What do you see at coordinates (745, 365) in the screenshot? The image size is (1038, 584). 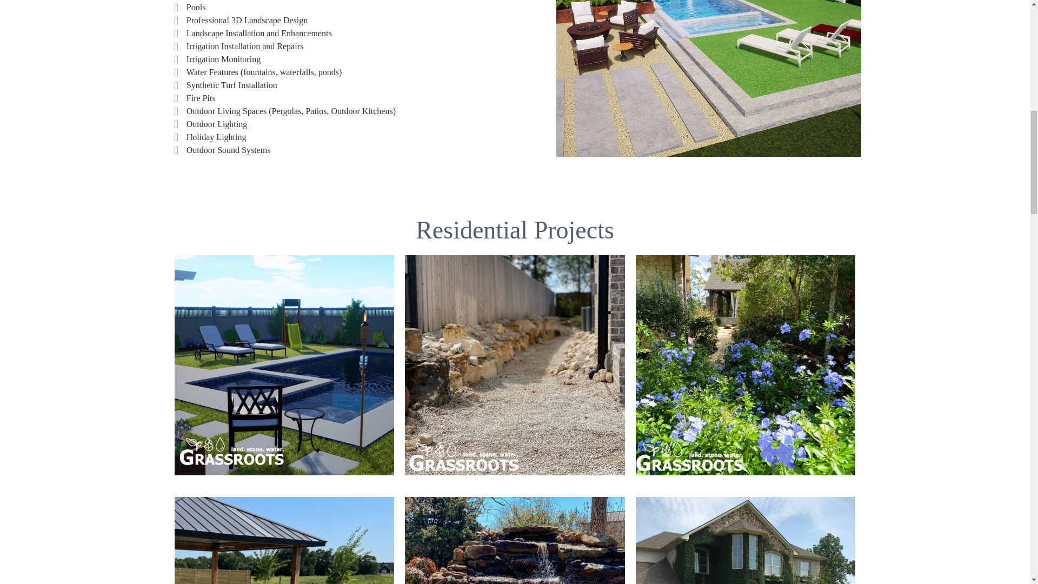 I see `Grassroots BCS` at bounding box center [745, 365].